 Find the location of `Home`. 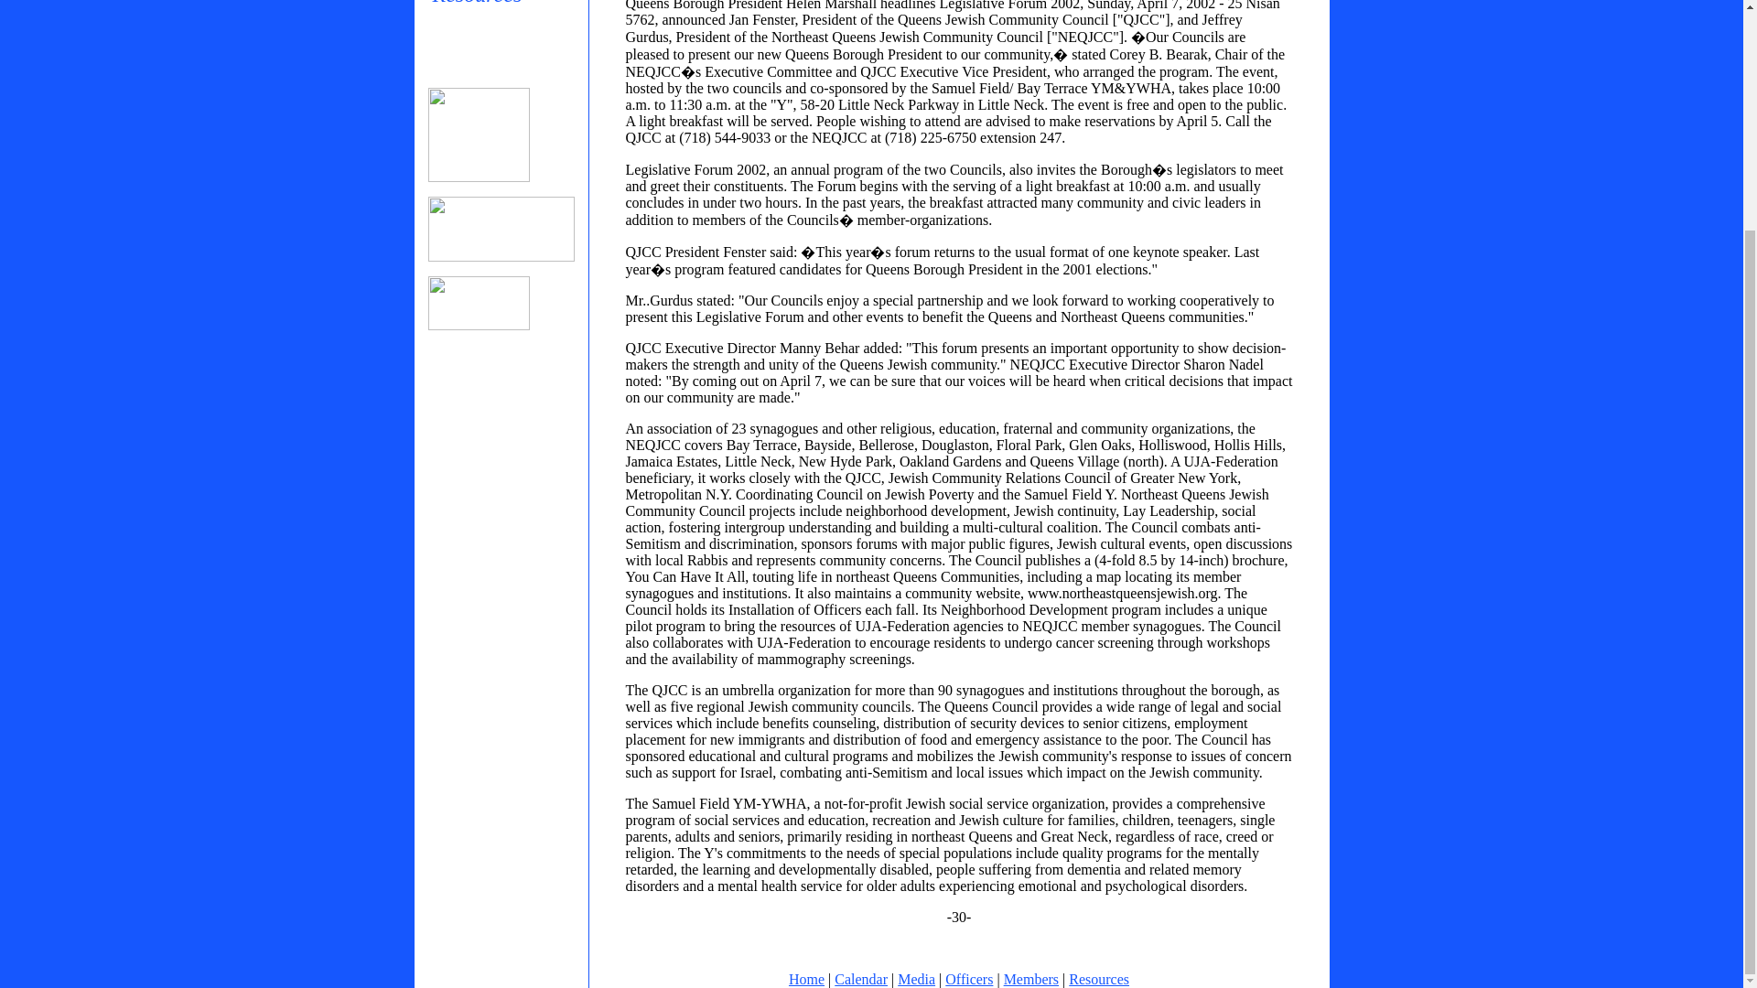

Home is located at coordinates (806, 979).